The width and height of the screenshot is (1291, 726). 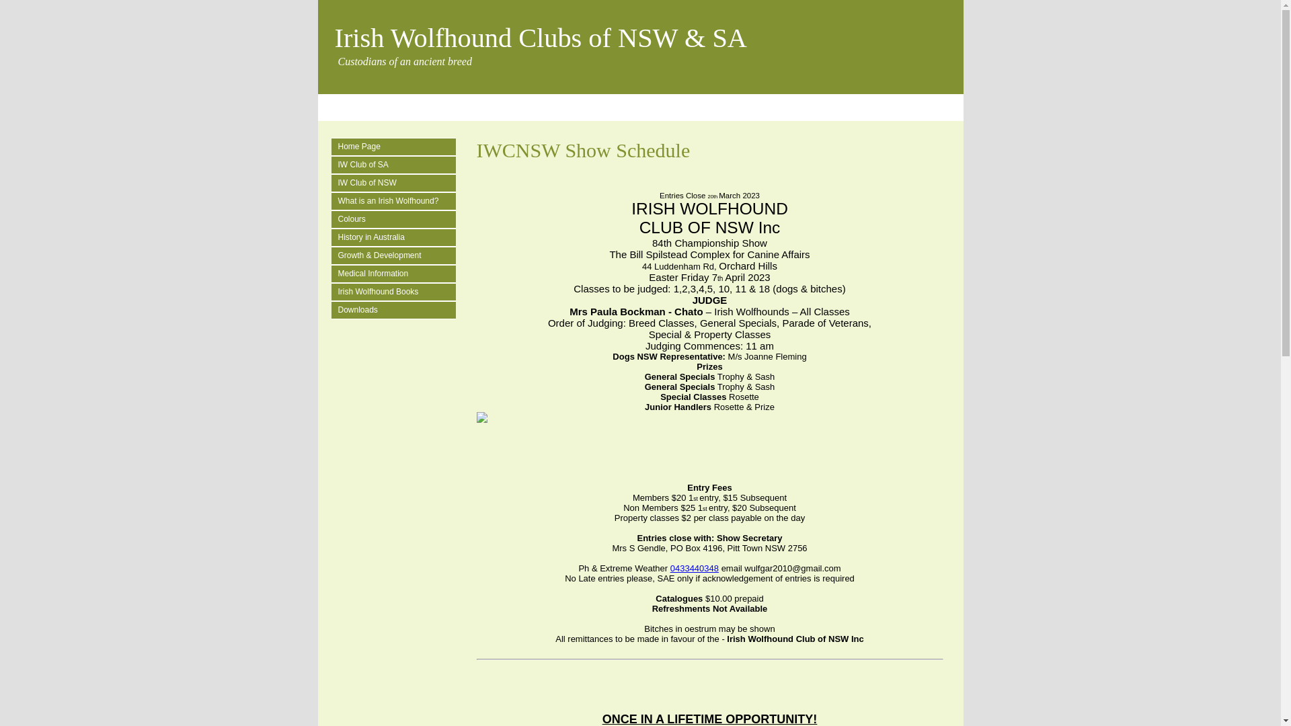 What do you see at coordinates (397, 238) in the screenshot?
I see `History in Australia` at bounding box center [397, 238].